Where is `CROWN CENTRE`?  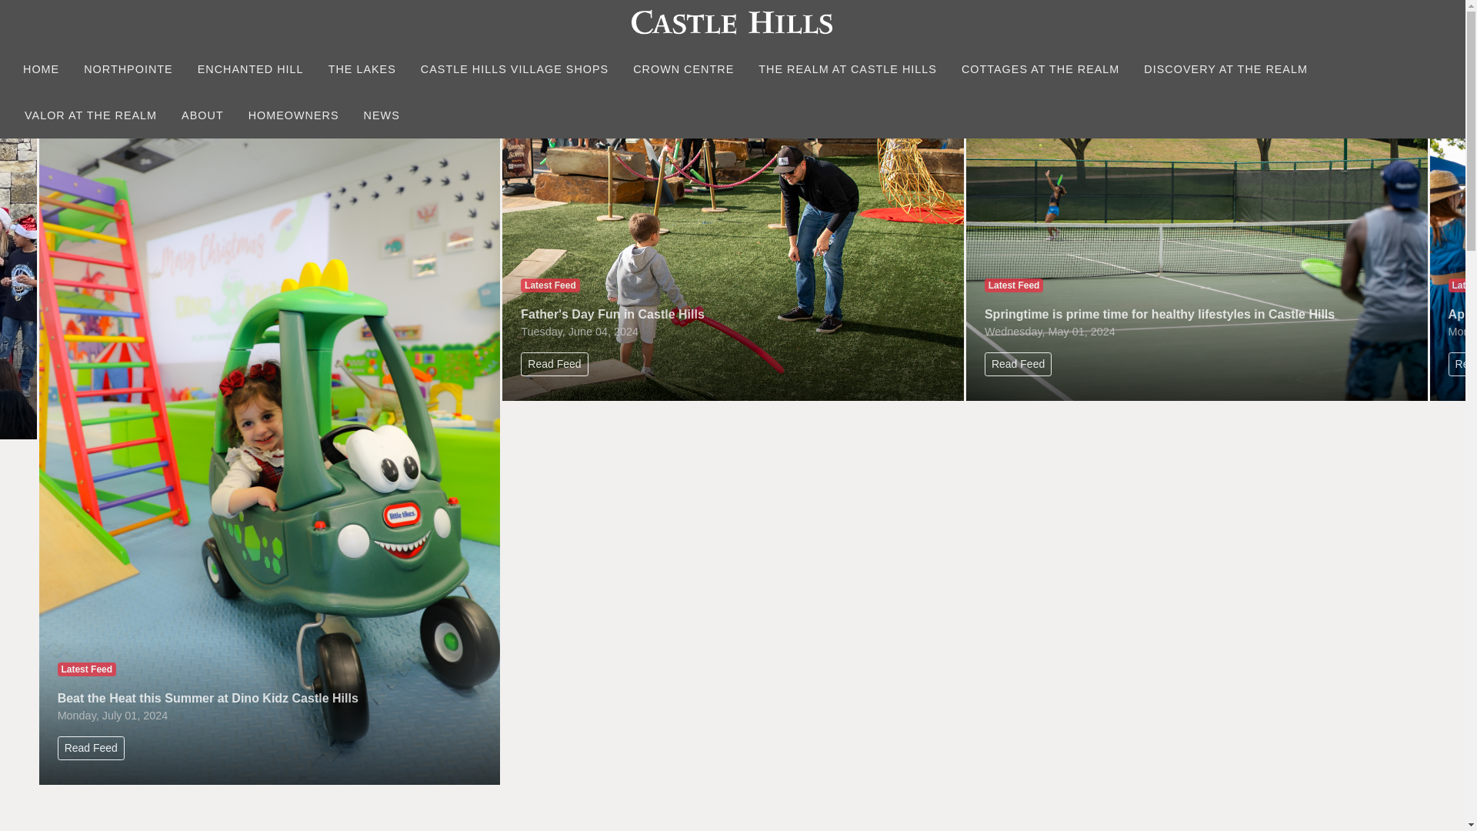 CROWN CENTRE is located at coordinates (683, 69).